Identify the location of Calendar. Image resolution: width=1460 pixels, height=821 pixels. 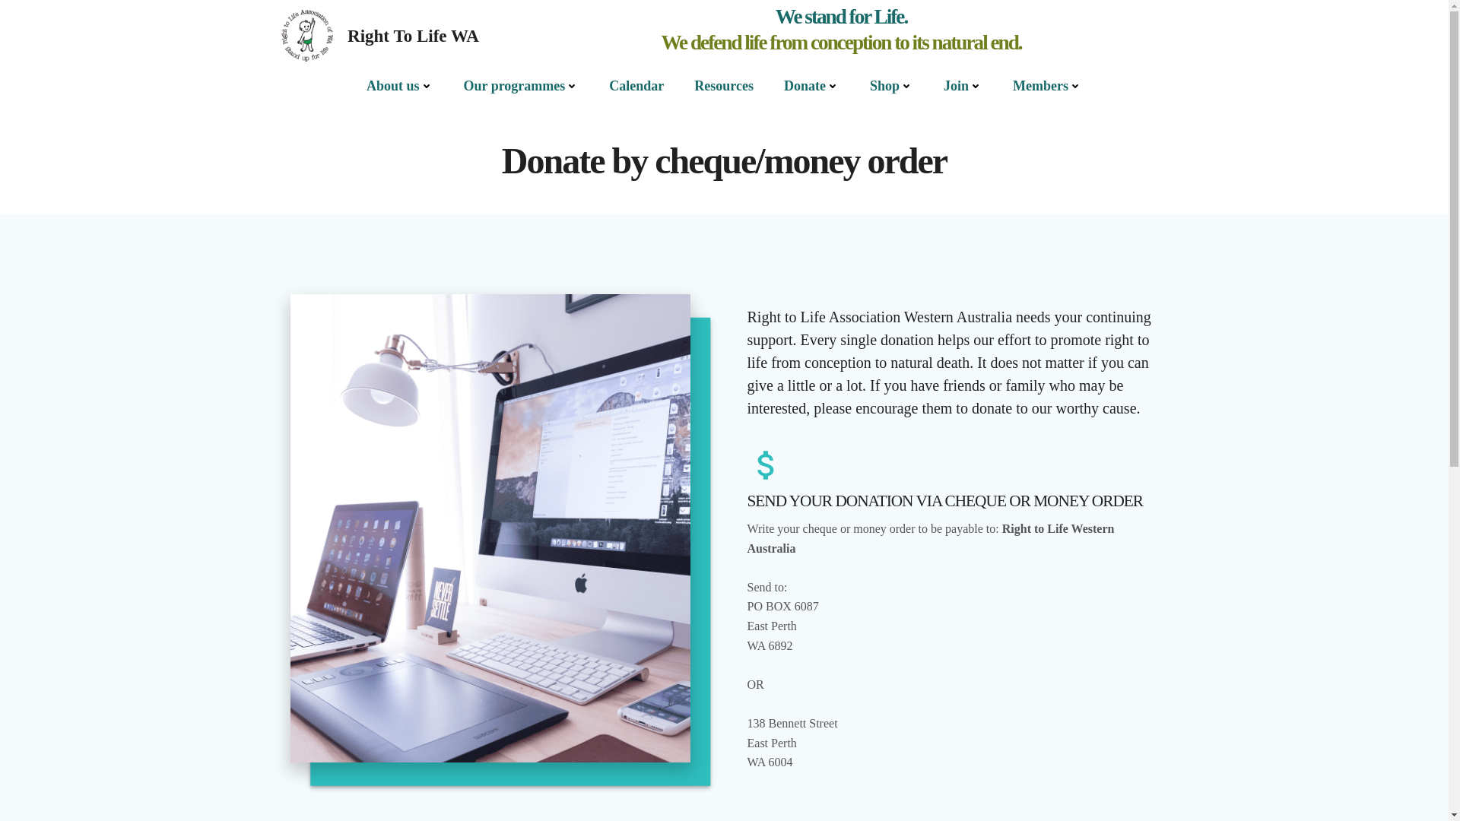
(636, 87).